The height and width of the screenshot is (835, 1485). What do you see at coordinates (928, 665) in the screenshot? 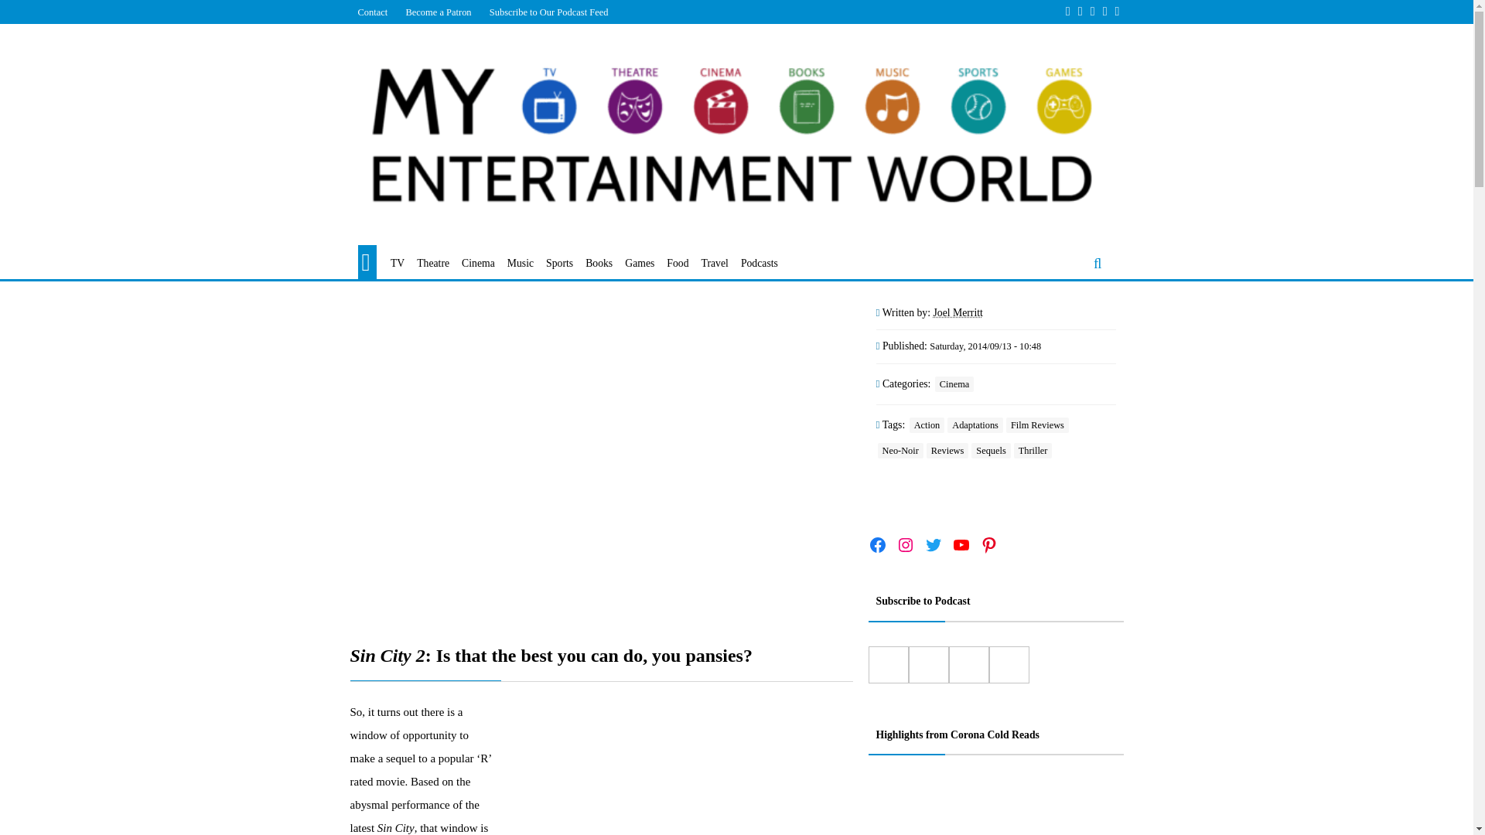
I see `Subscribe on Android` at bounding box center [928, 665].